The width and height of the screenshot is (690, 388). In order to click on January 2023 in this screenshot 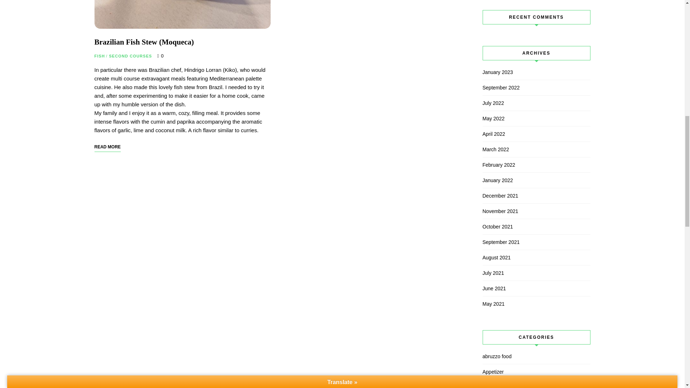, I will do `click(525, 72)`.